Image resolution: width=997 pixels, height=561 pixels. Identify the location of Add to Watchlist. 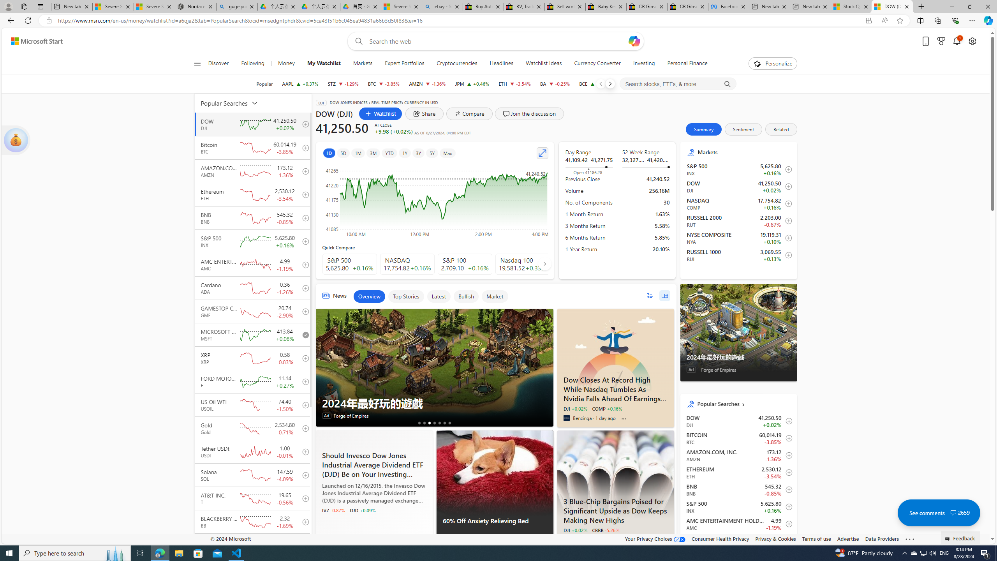
(787, 541).